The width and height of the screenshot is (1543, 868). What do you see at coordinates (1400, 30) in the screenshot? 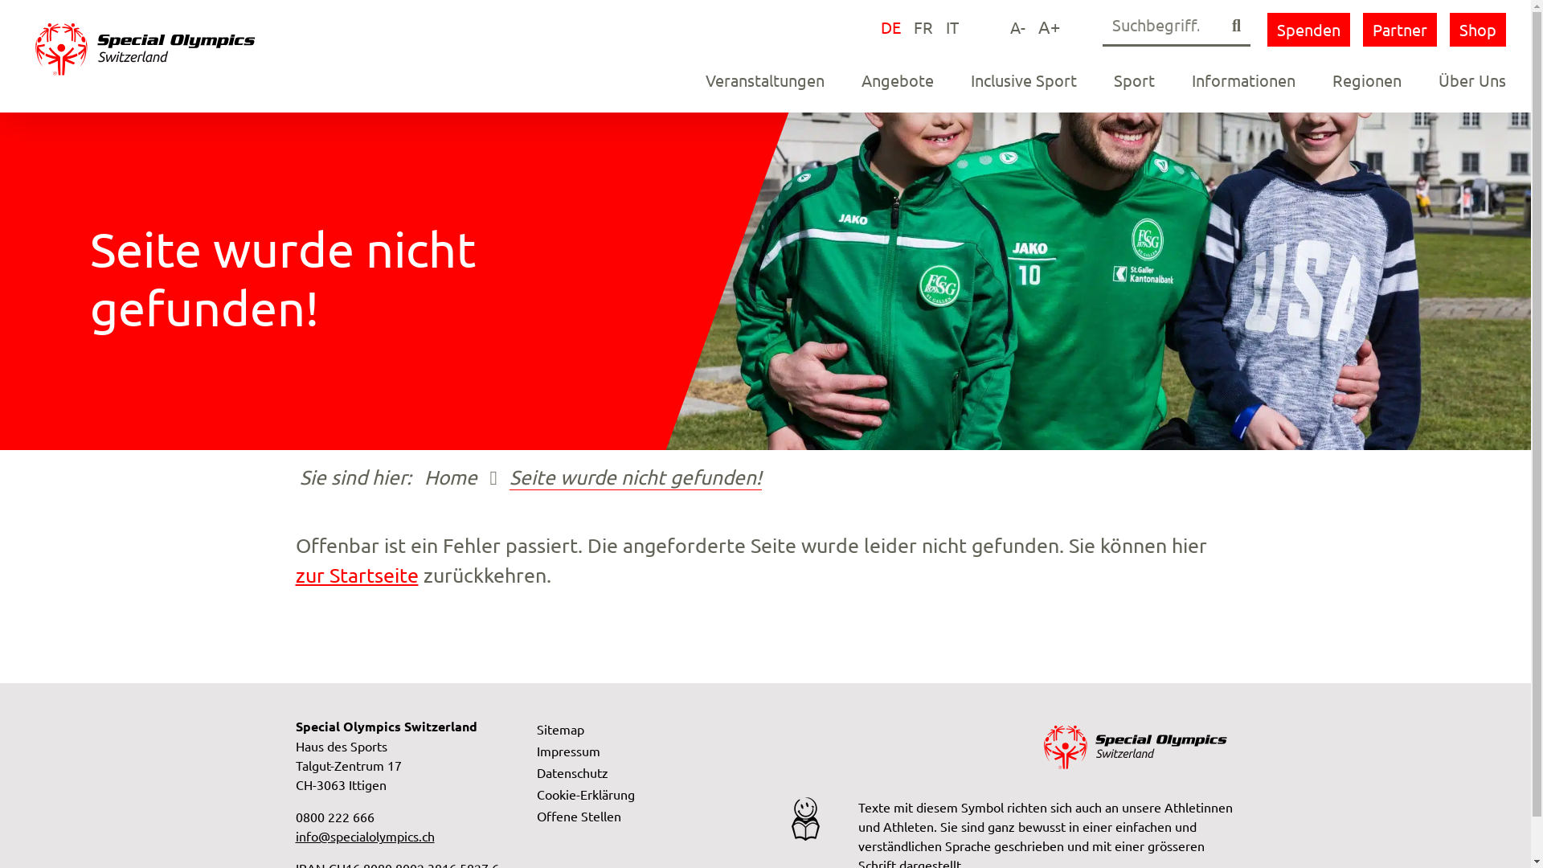
I see `Partner` at bounding box center [1400, 30].